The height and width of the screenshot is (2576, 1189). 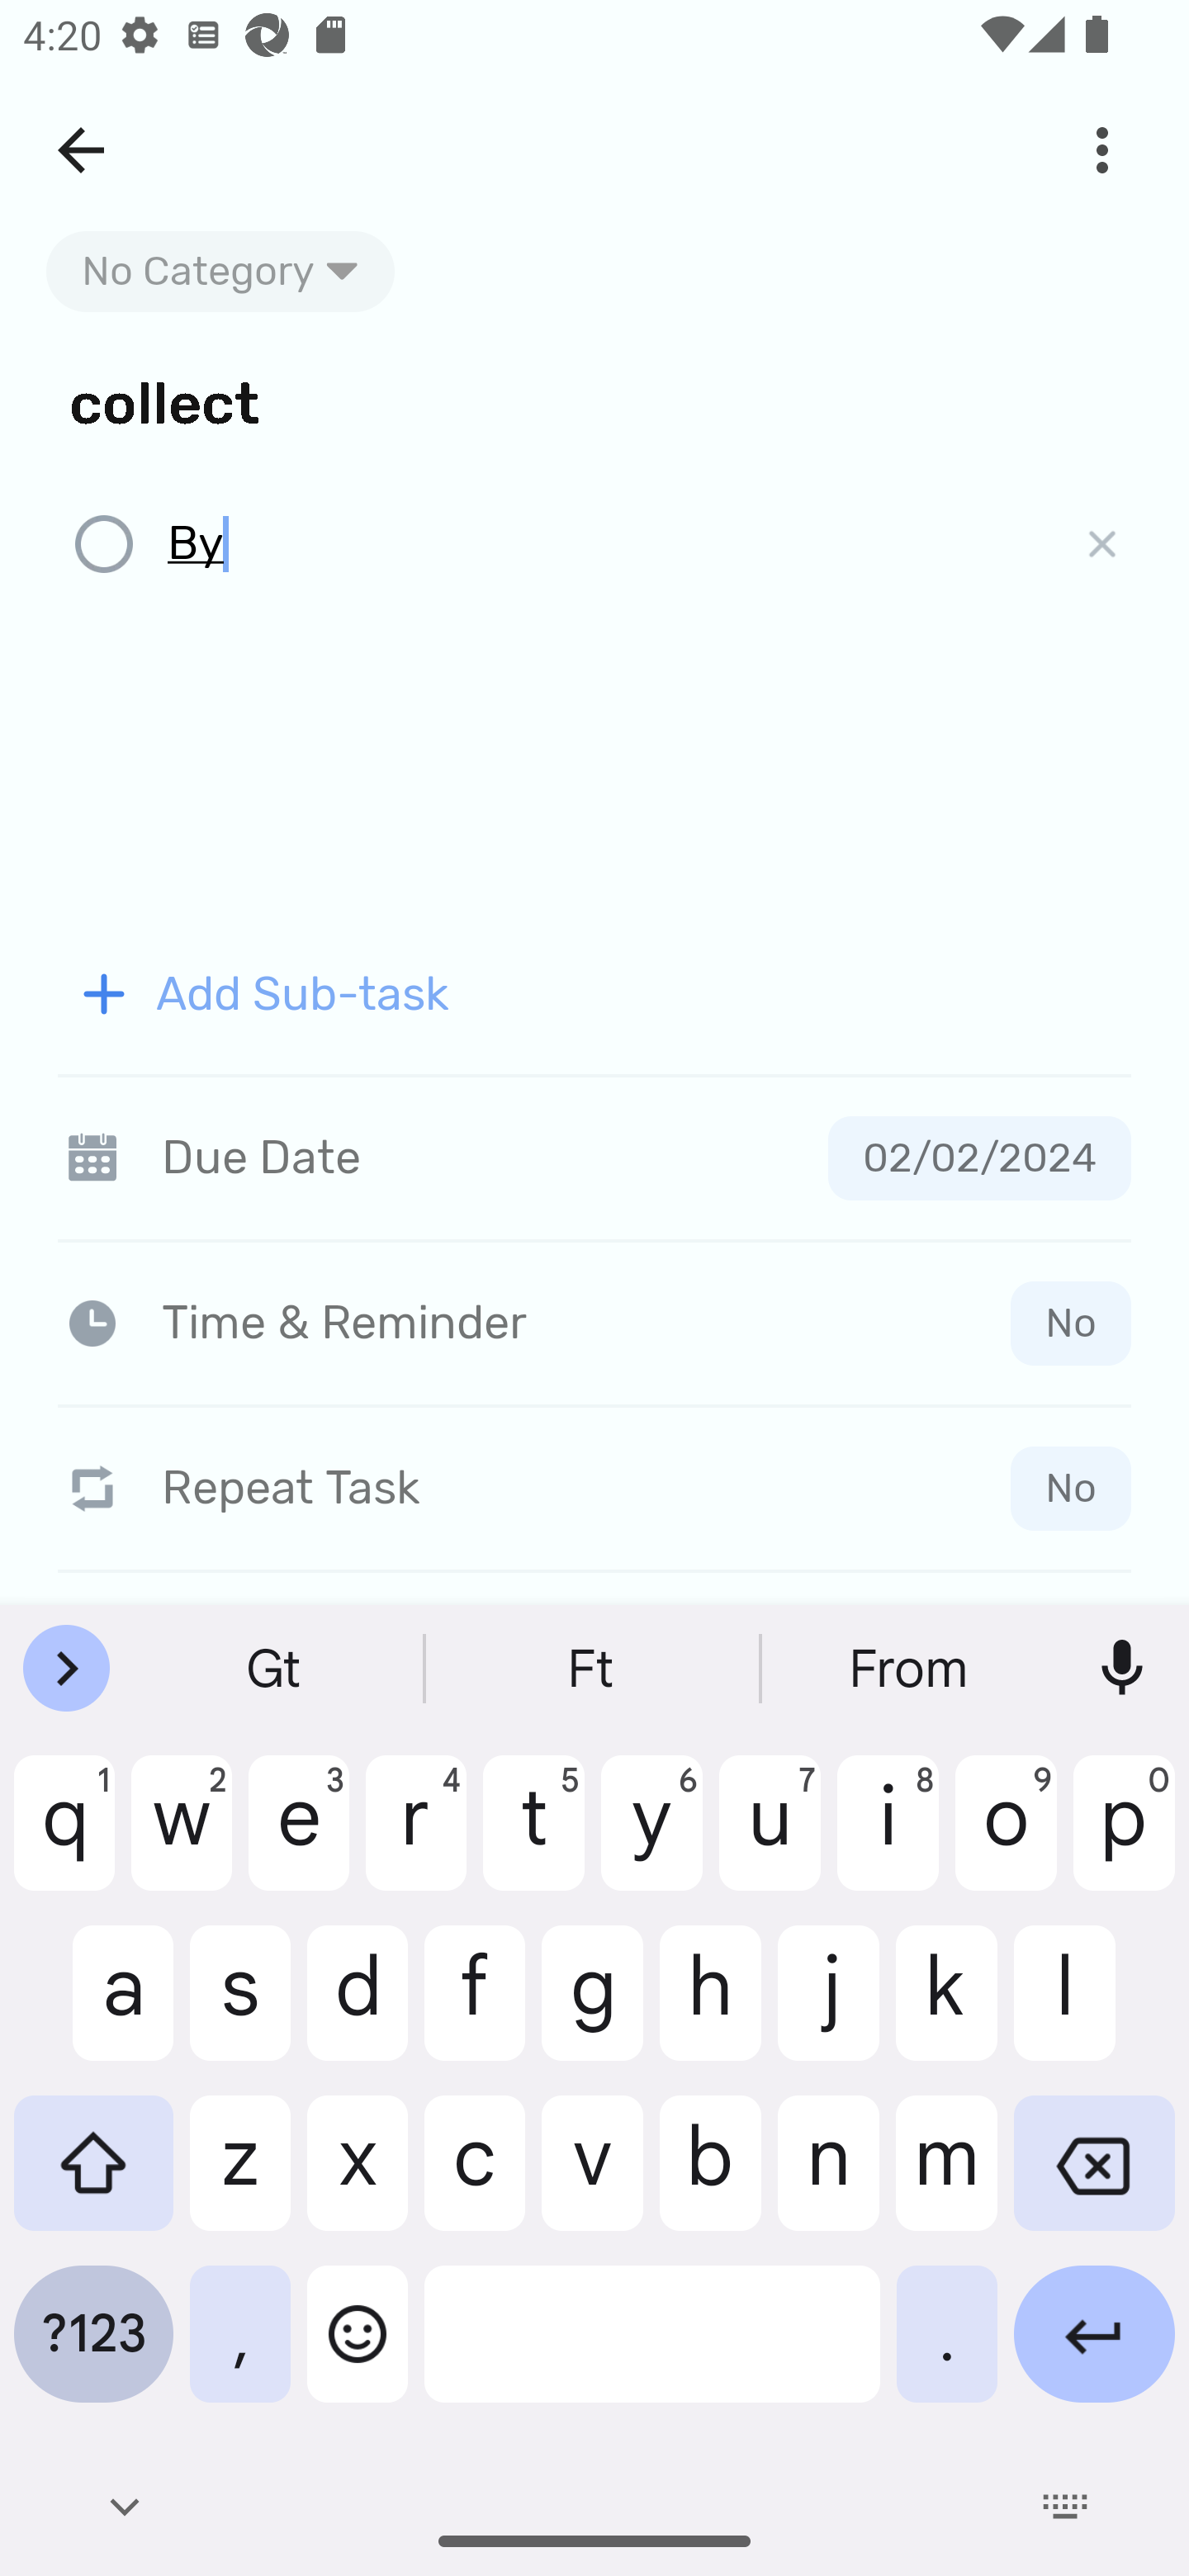 I want to click on Due Date 02/02/2024, so click(x=594, y=1158).